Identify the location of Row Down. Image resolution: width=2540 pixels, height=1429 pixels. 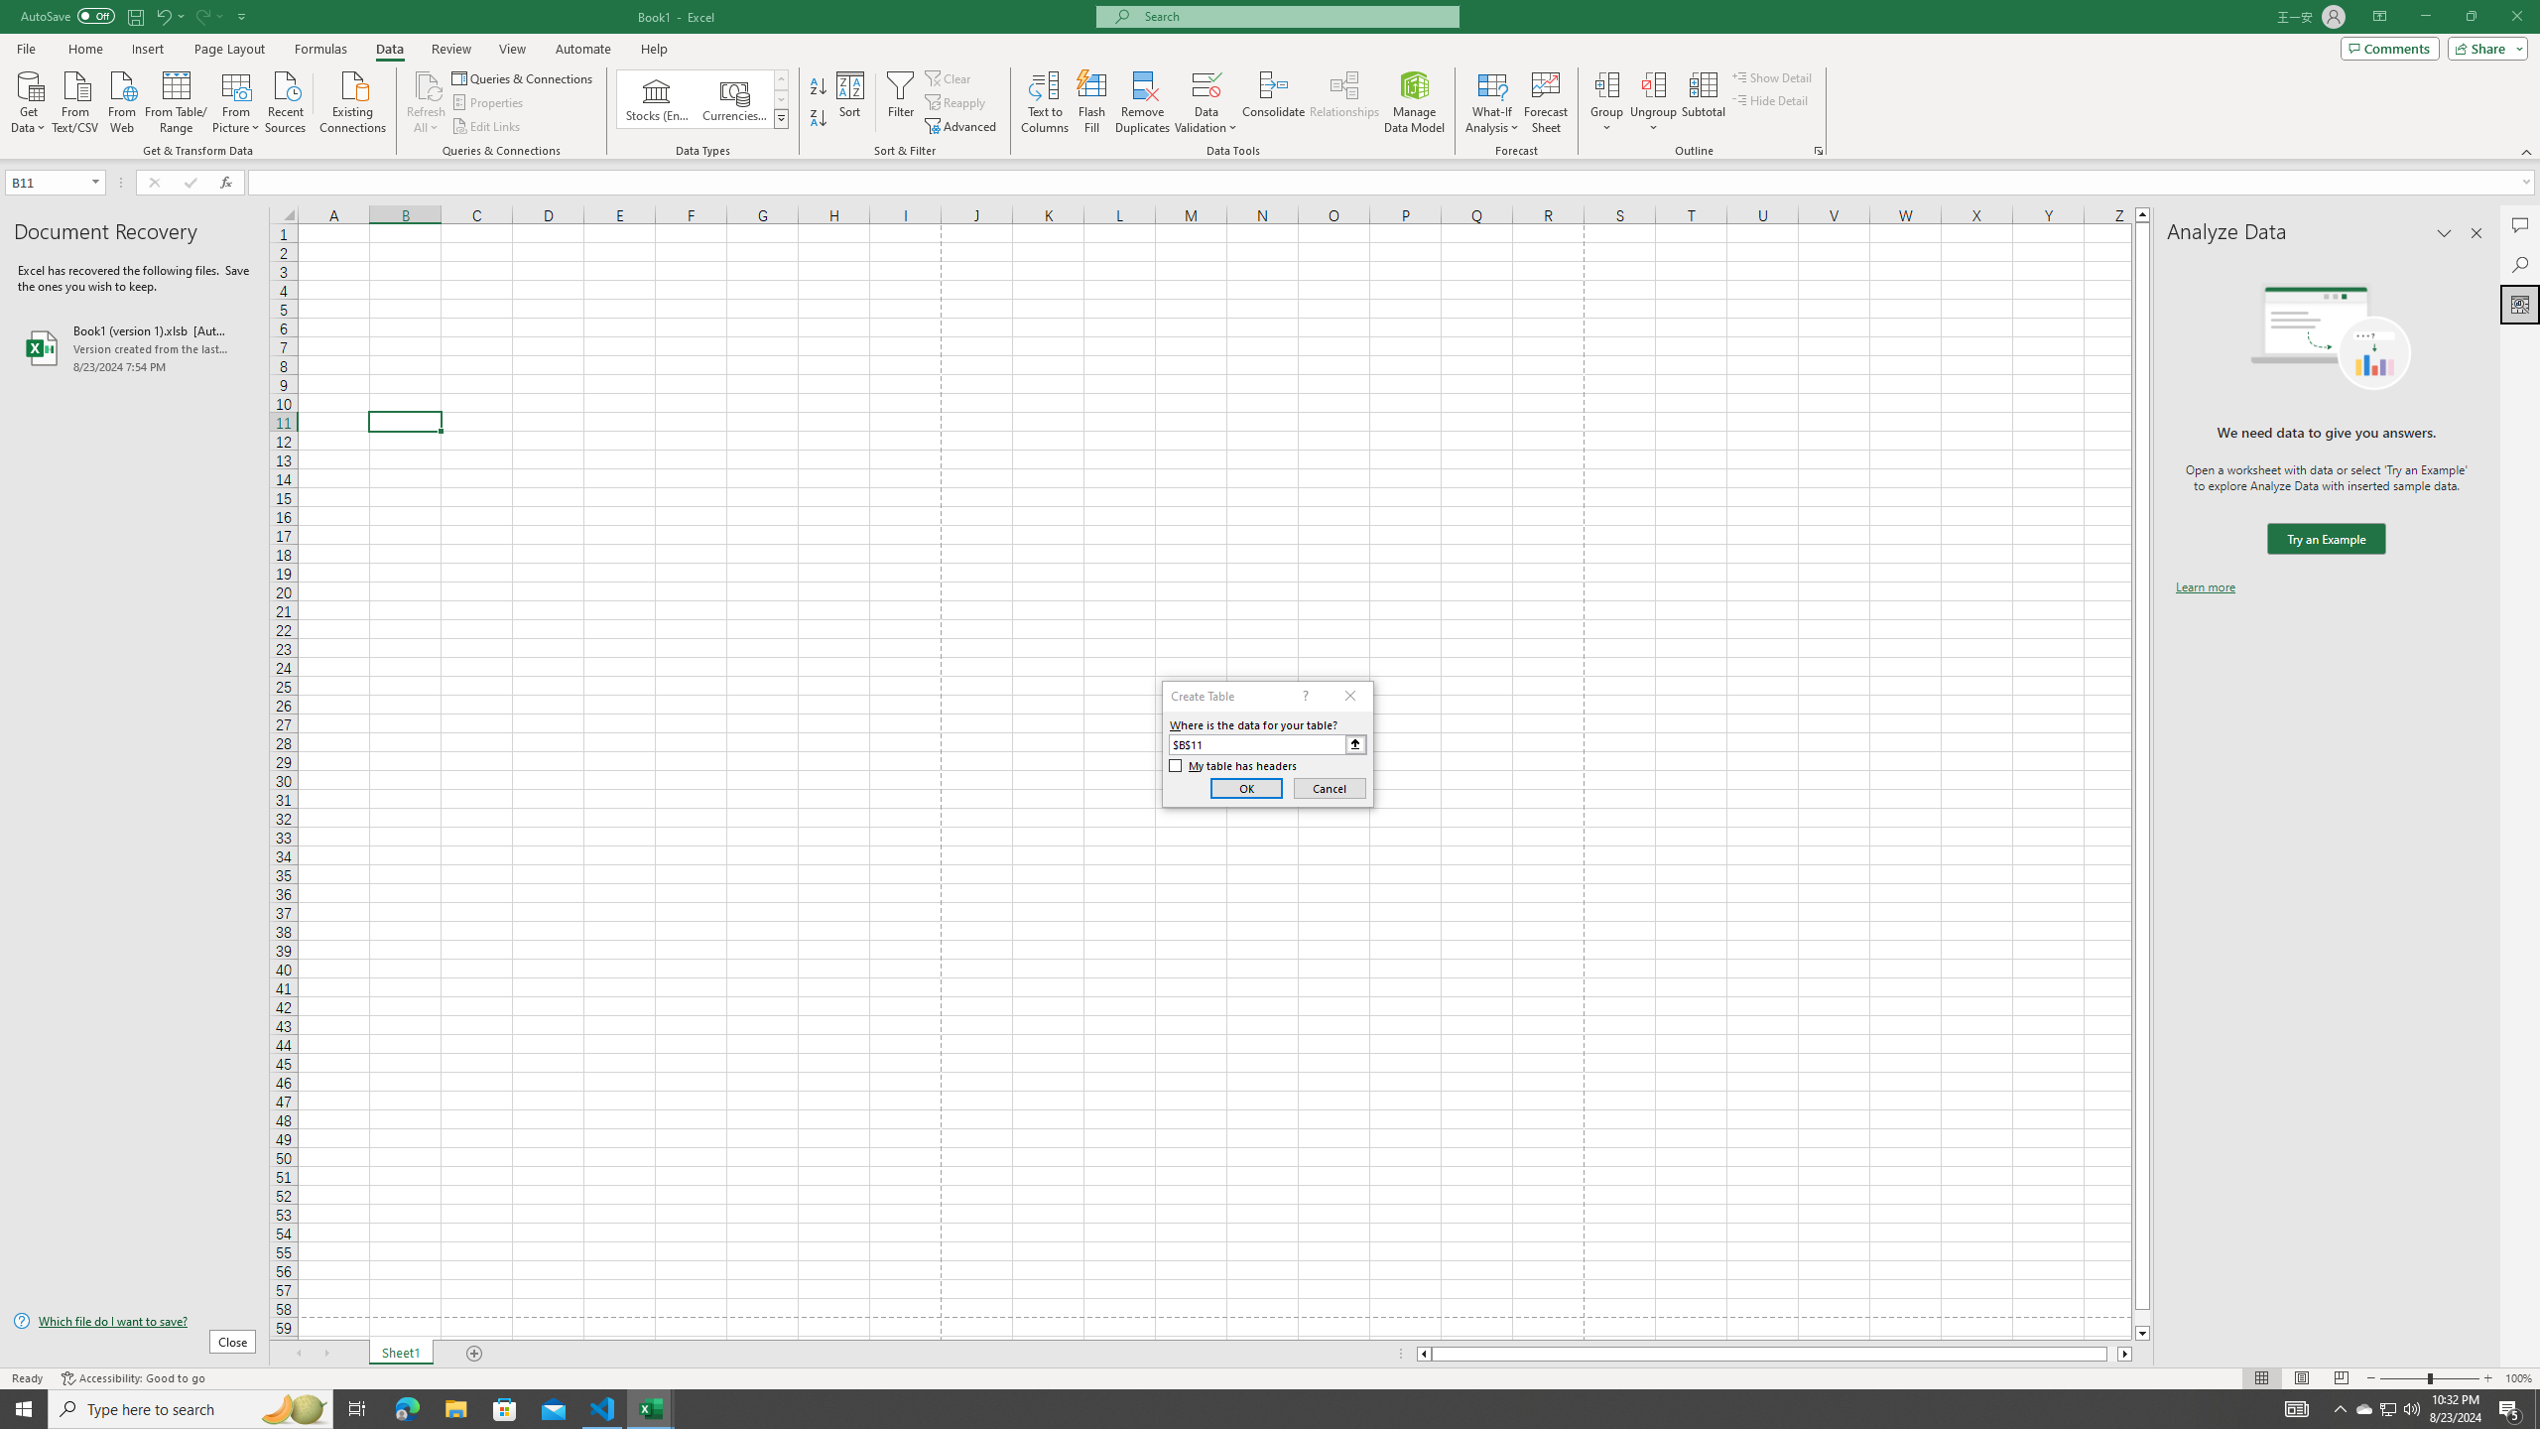
(782, 99).